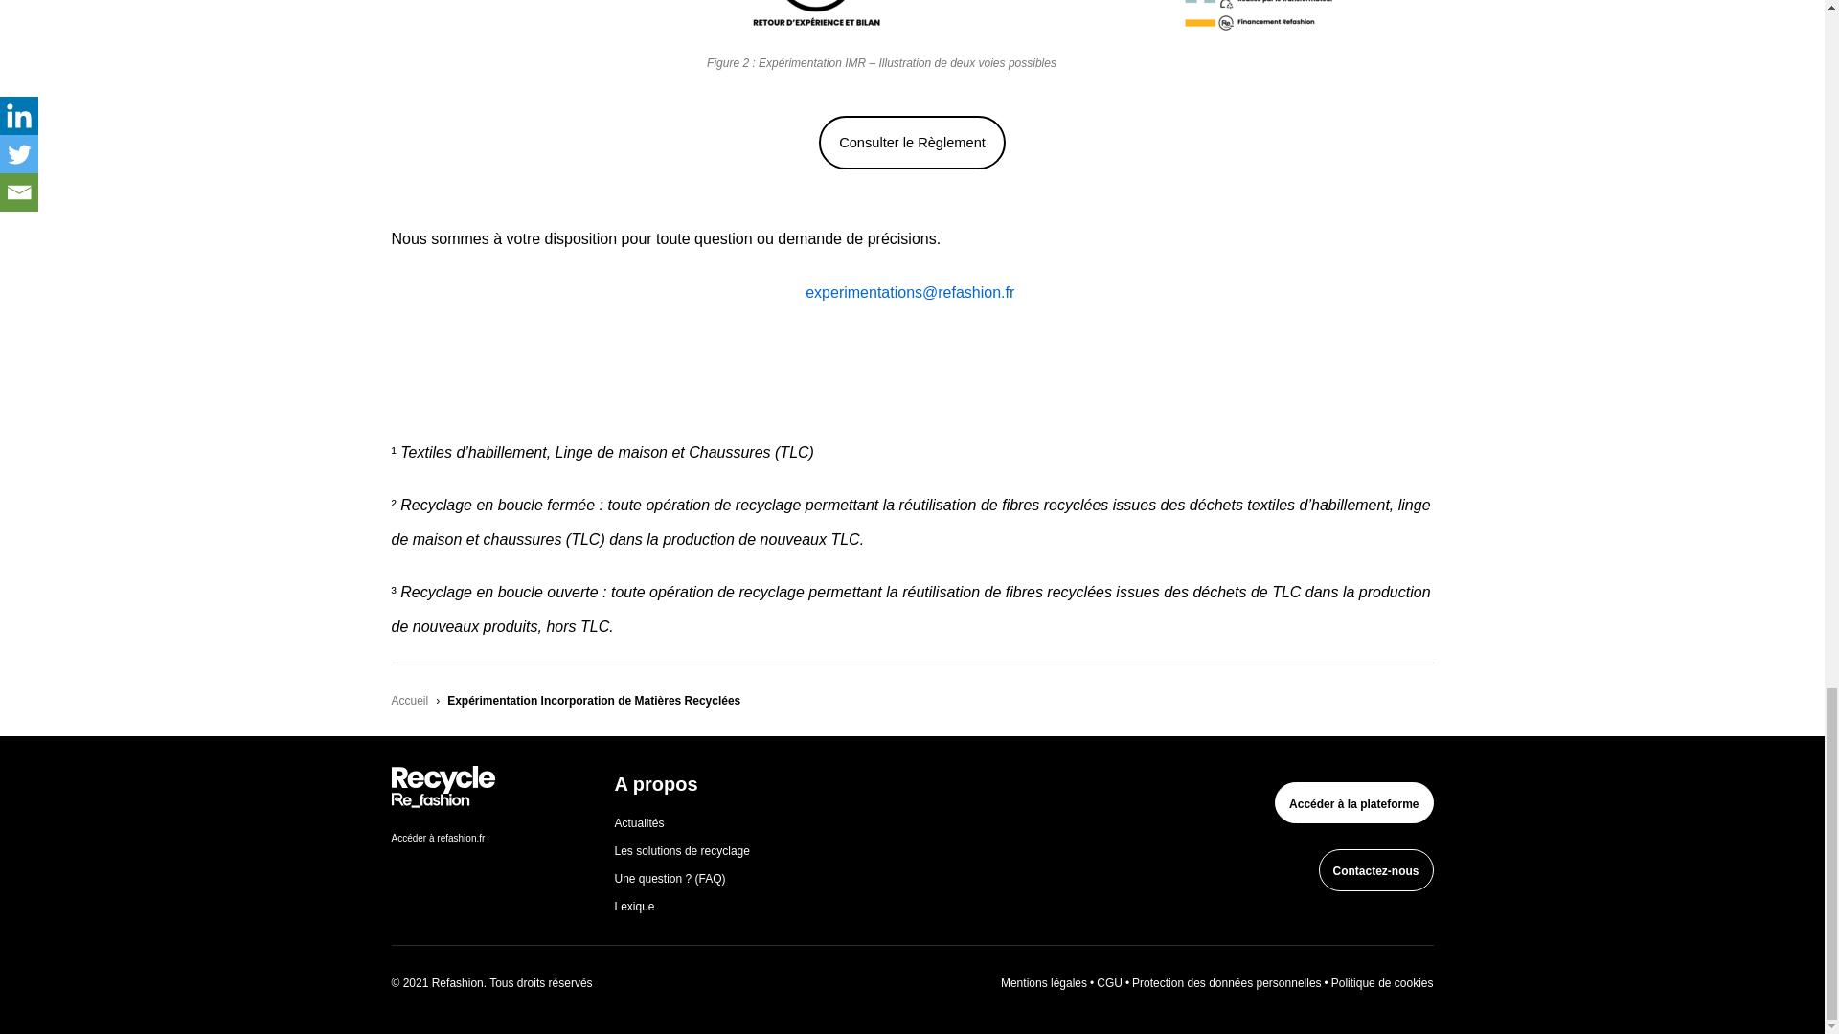 This screenshot has width=1839, height=1034. I want to click on Lexique, so click(634, 906).